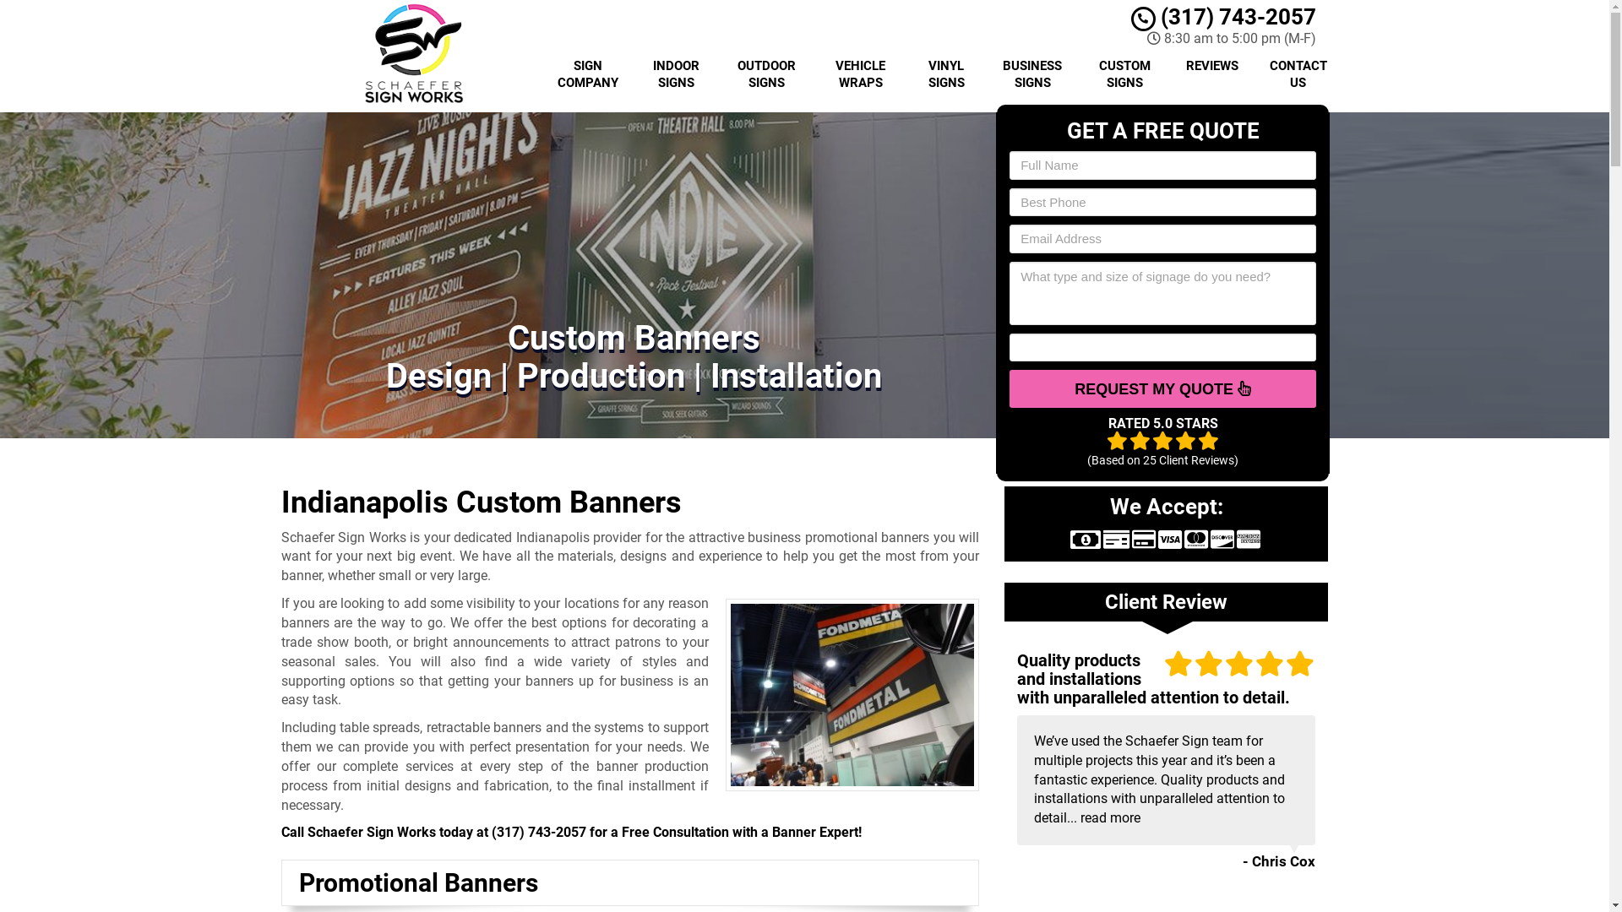  I want to click on (317) 743-2057, so click(1223, 17).